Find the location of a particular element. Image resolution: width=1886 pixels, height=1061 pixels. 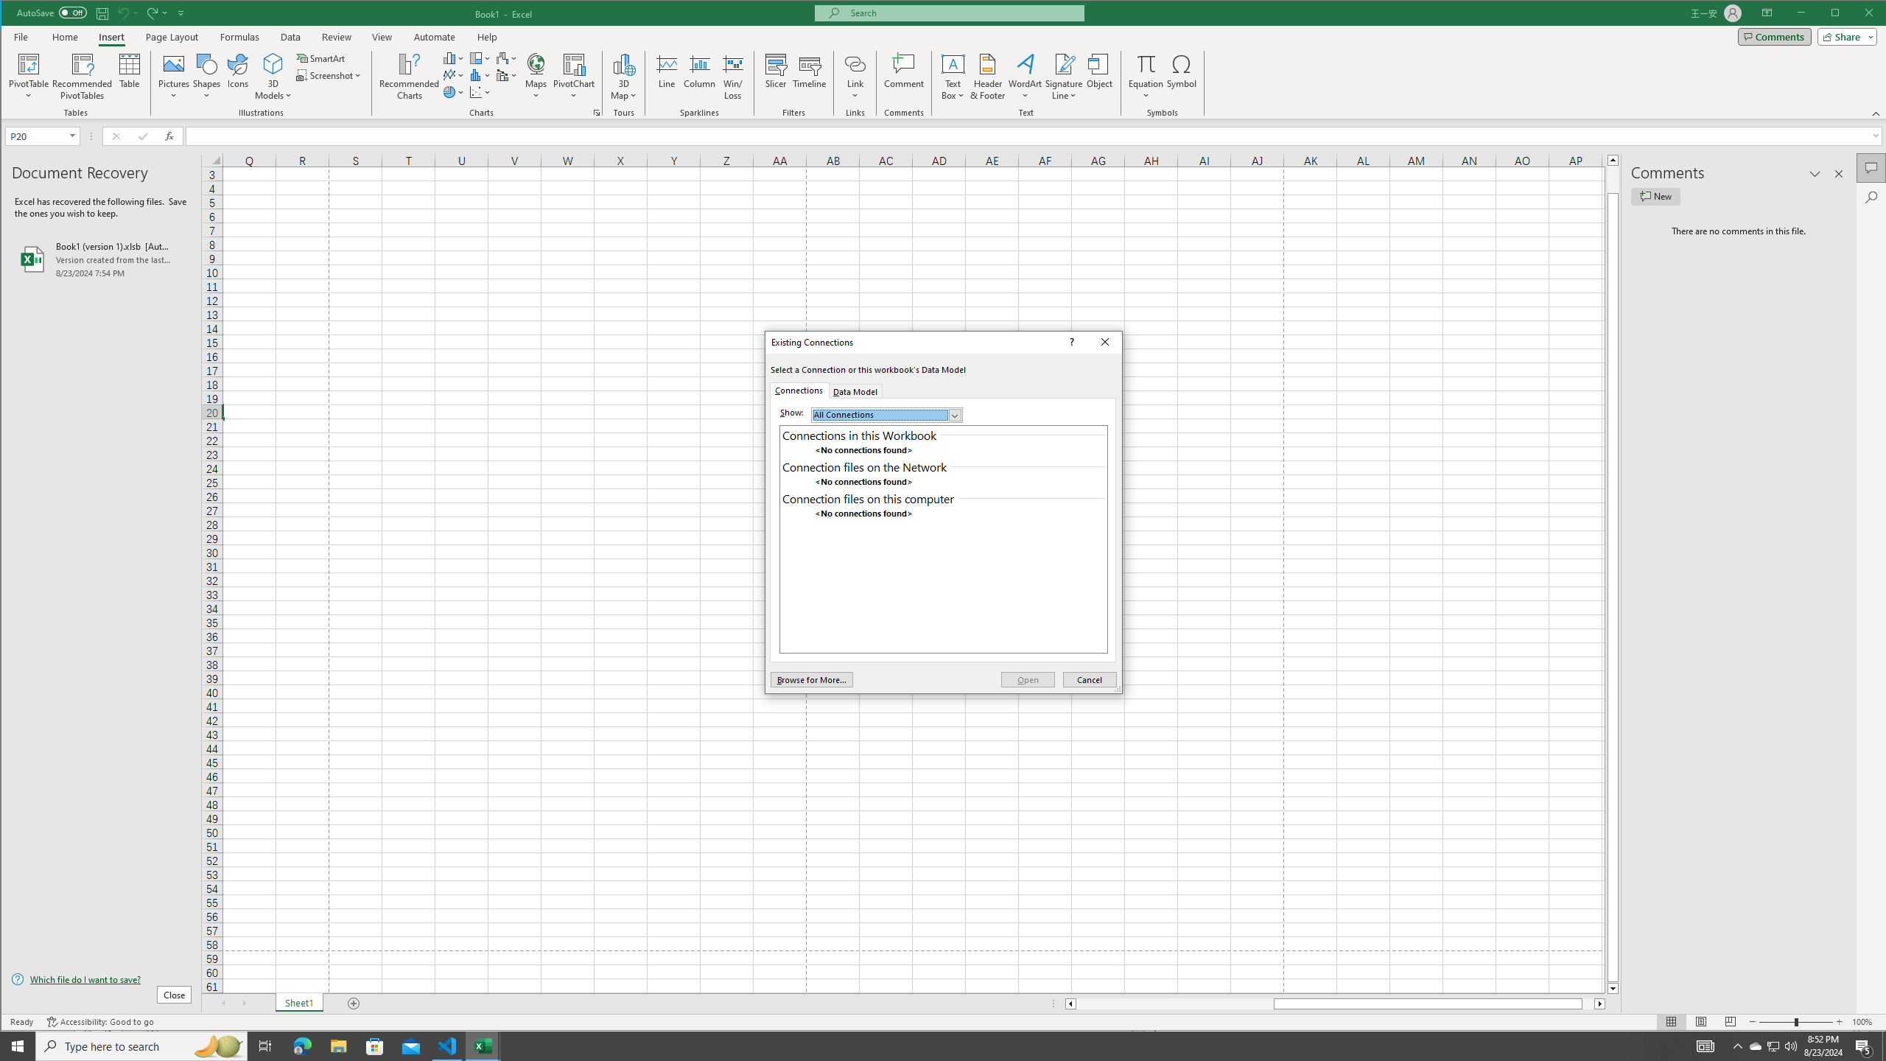

WordArt is located at coordinates (1026, 77).